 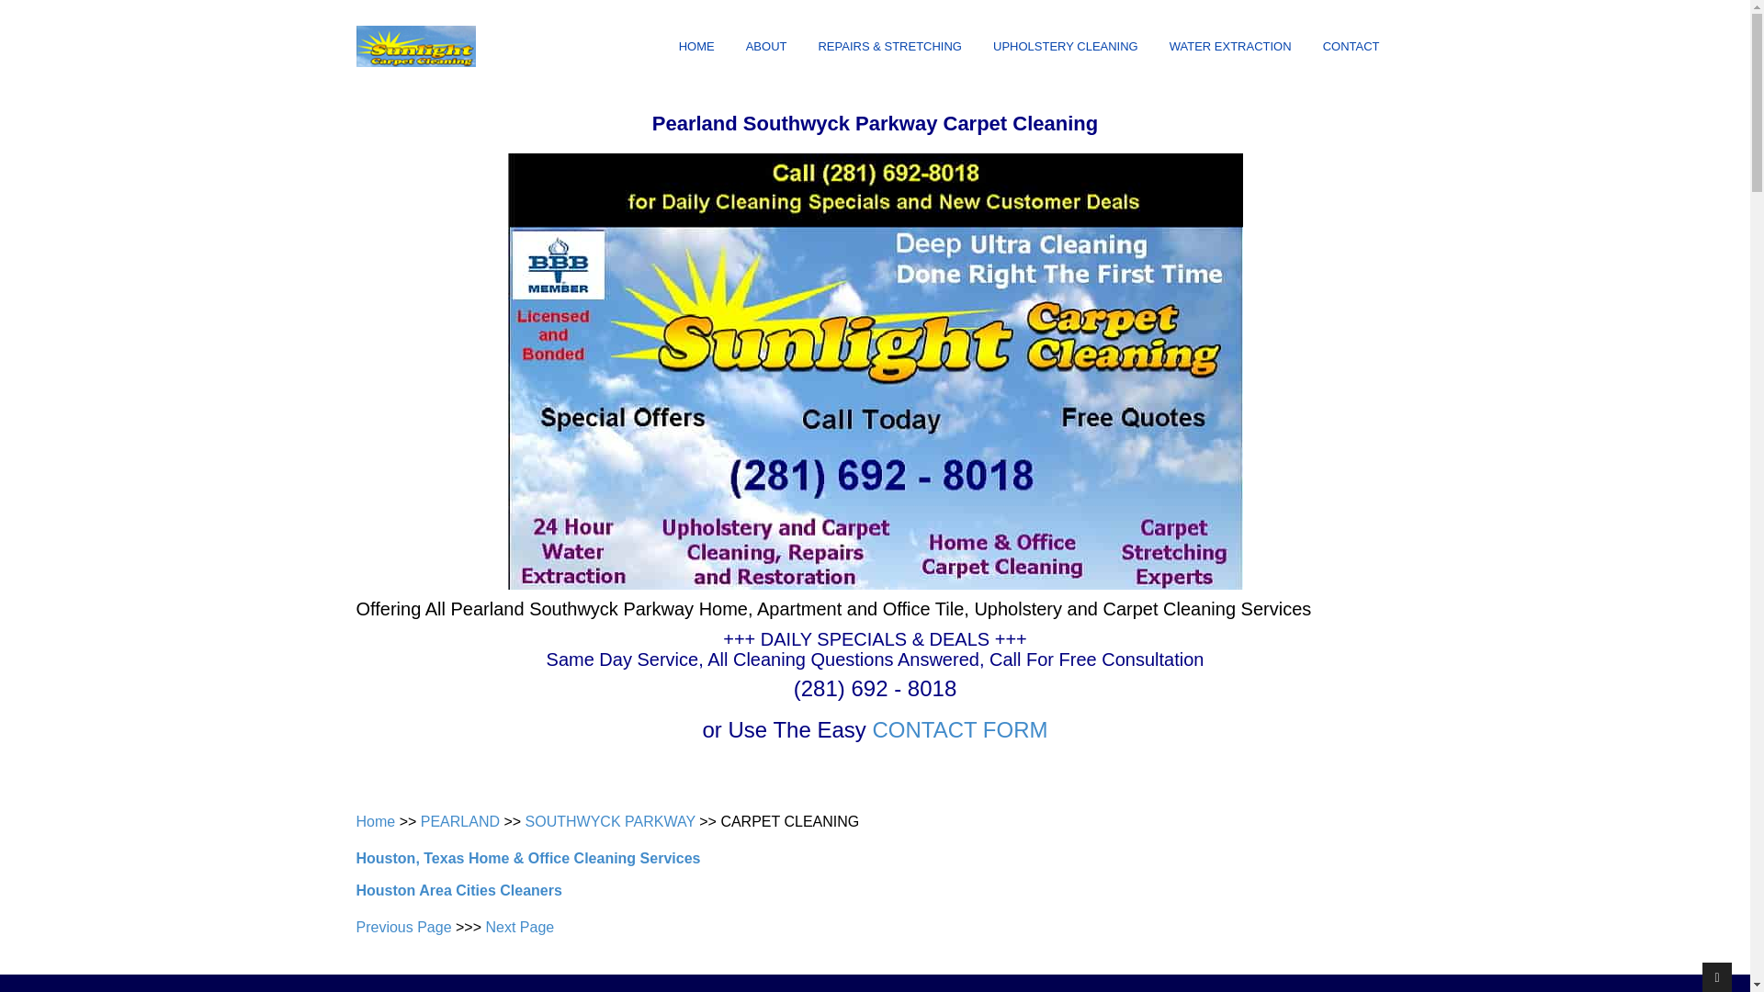 What do you see at coordinates (959, 729) in the screenshot?
I see `CONTACT FORM` at bounding box center [959, 729].